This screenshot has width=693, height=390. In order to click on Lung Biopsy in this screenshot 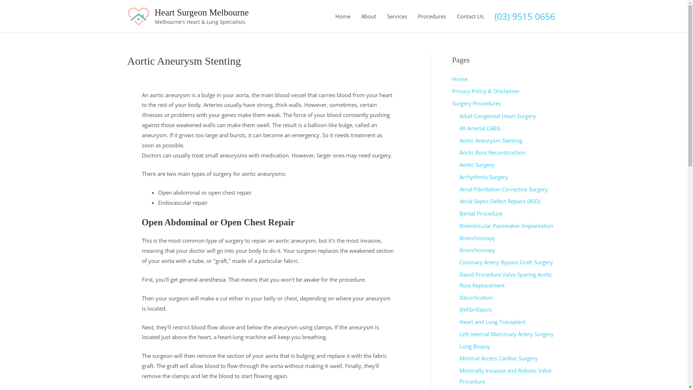, I will do `click(474, 346)`.